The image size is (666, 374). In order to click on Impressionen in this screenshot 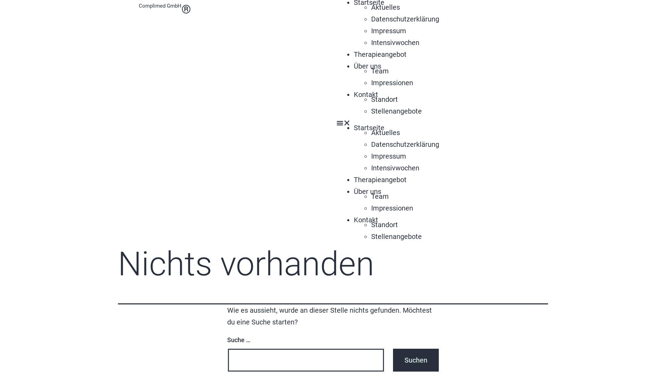, I will do `click(392, 208)`.